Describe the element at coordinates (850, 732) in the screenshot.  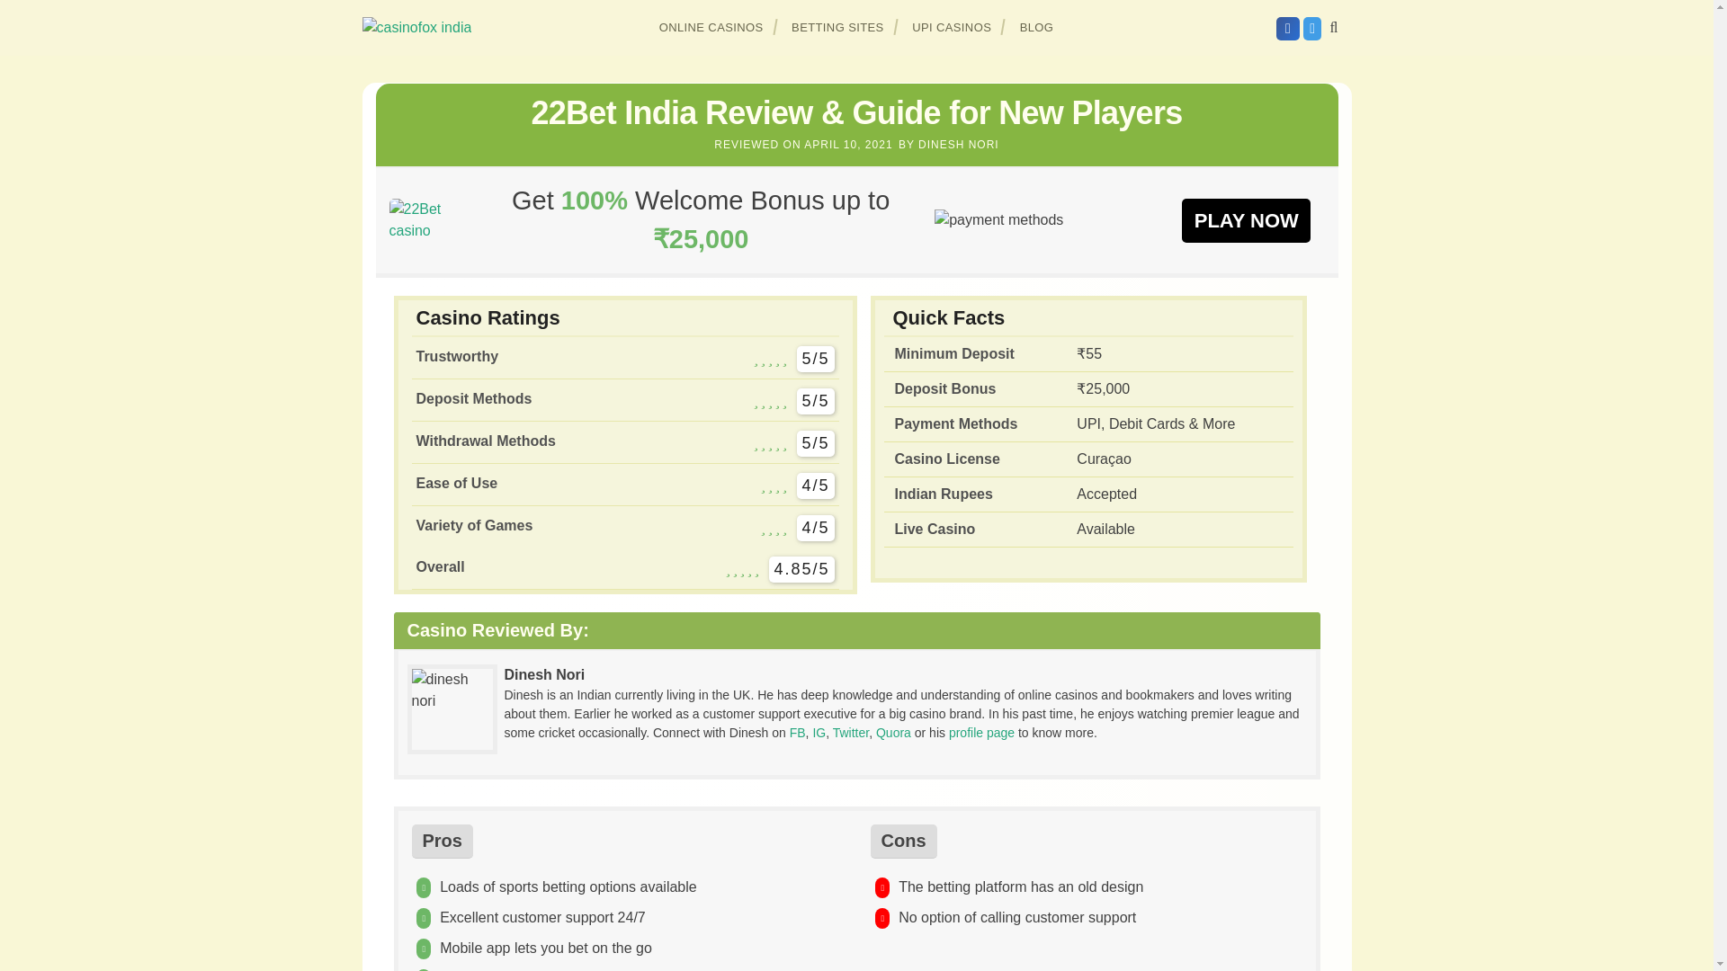
I see `Twitter` at that location.